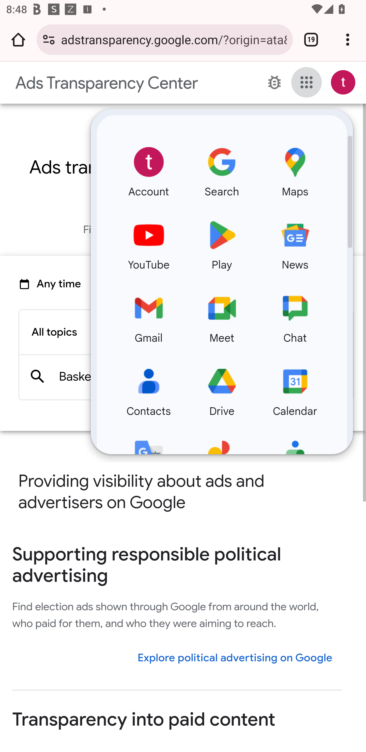 Image resolution: width=366 pixels, height=752 pixels. What do you see at coordinates (222, 316) in the screenshot?
I see `Meet` at bounding box center [222, 316].